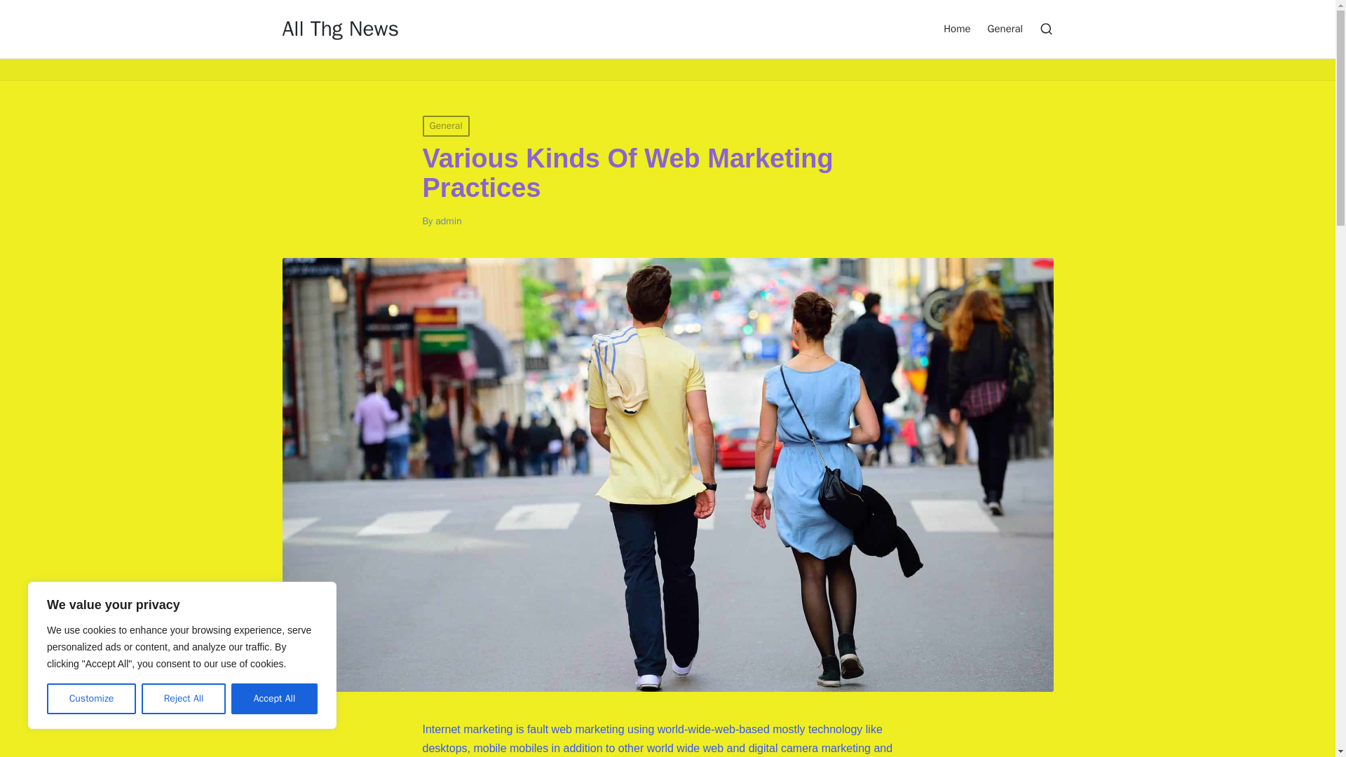 The height and width of the screenshot is (757, 1346). Describe the element at coordinates (339, 29) in the screenshot. I see `All Thg News` at that location.